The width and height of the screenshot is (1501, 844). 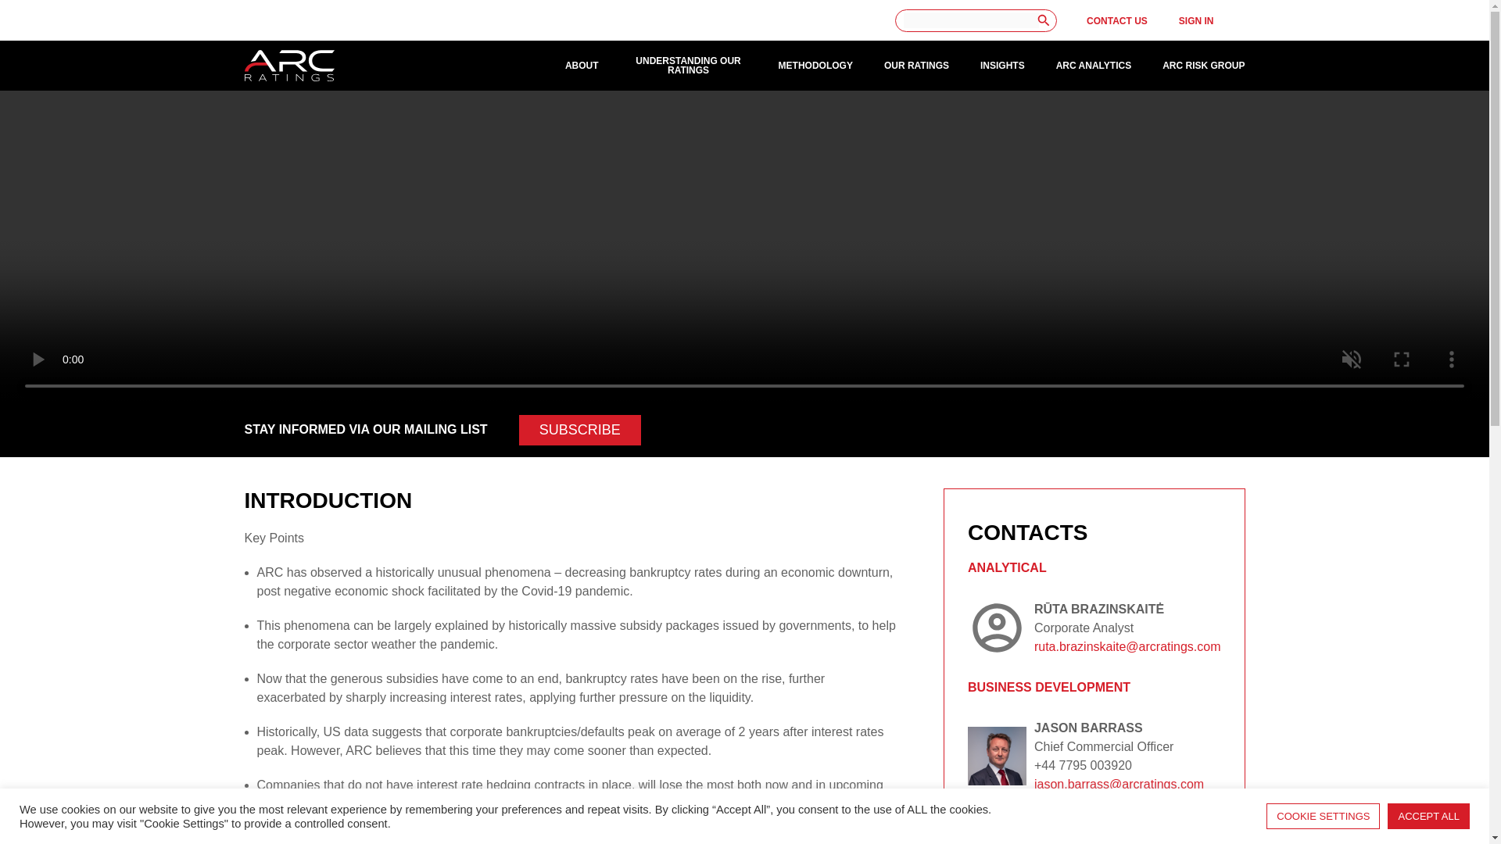 I want to click on UNDERSTANDING OUR RATINGS, so click(x=689, y=66).